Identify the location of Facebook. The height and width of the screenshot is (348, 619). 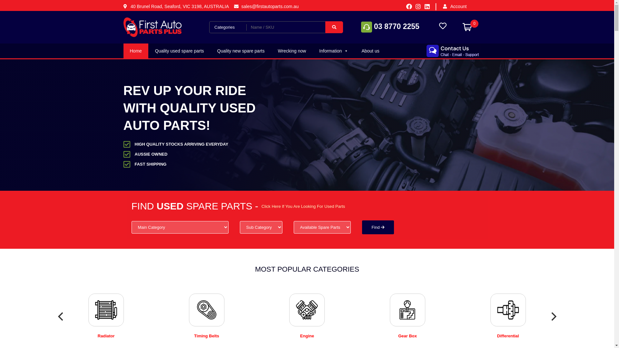
(409, 6).